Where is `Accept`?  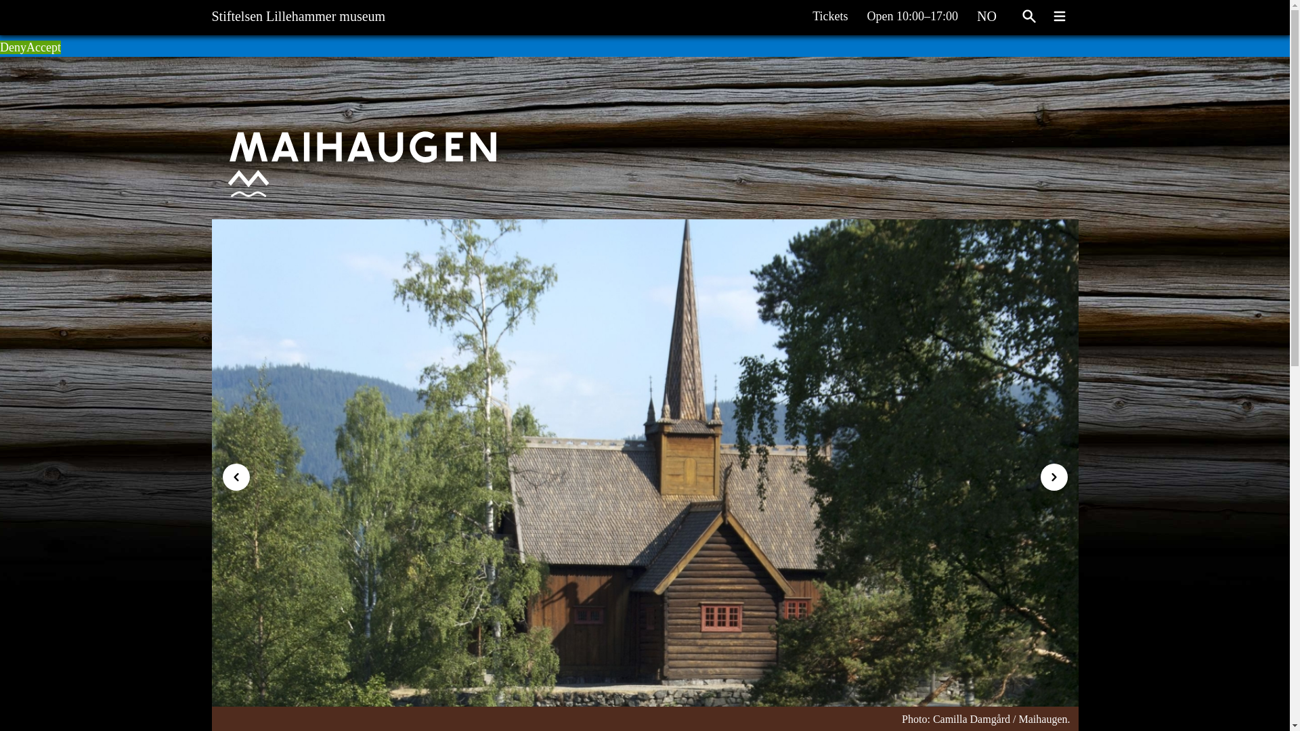 Accept is located at coordinates (43, 47).